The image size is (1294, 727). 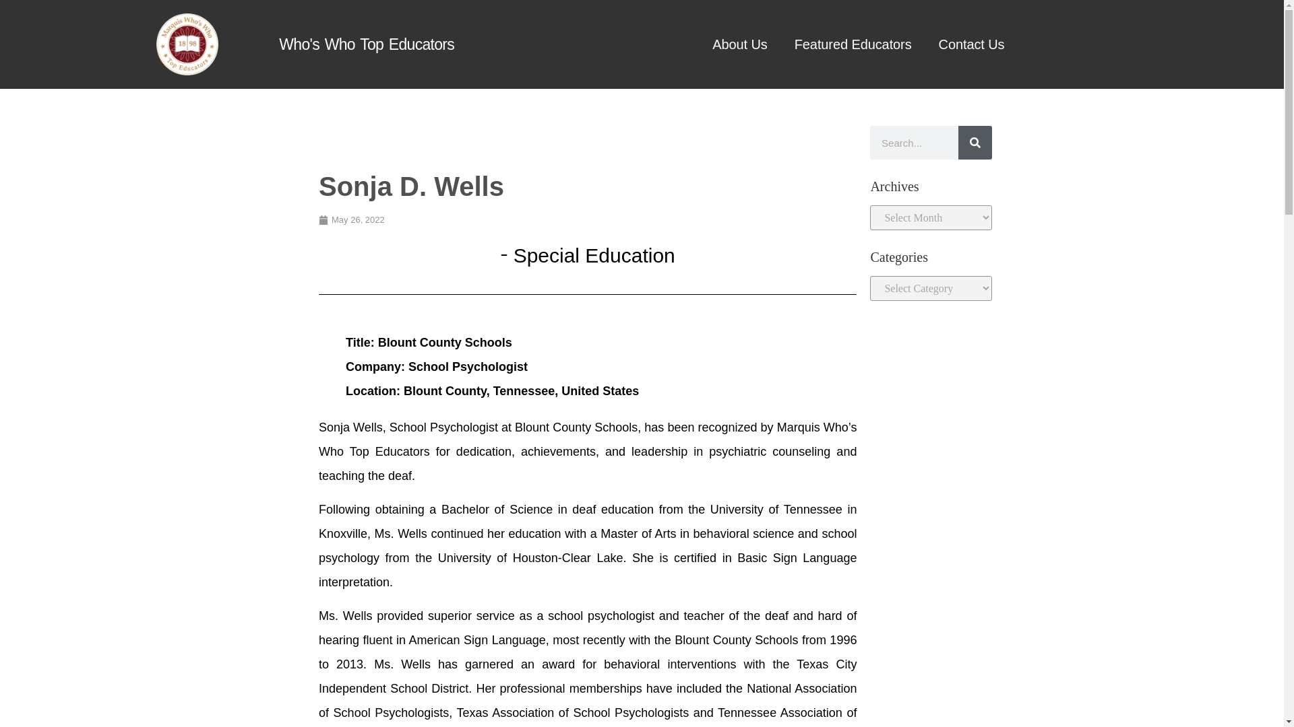 What do you see at coordinates (853, 44) in the screenshot?
I see `Featured Educators` at bounding box center [853, 44].